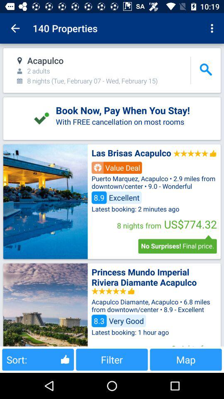  I want to click on the property picture, so click(45, 305).